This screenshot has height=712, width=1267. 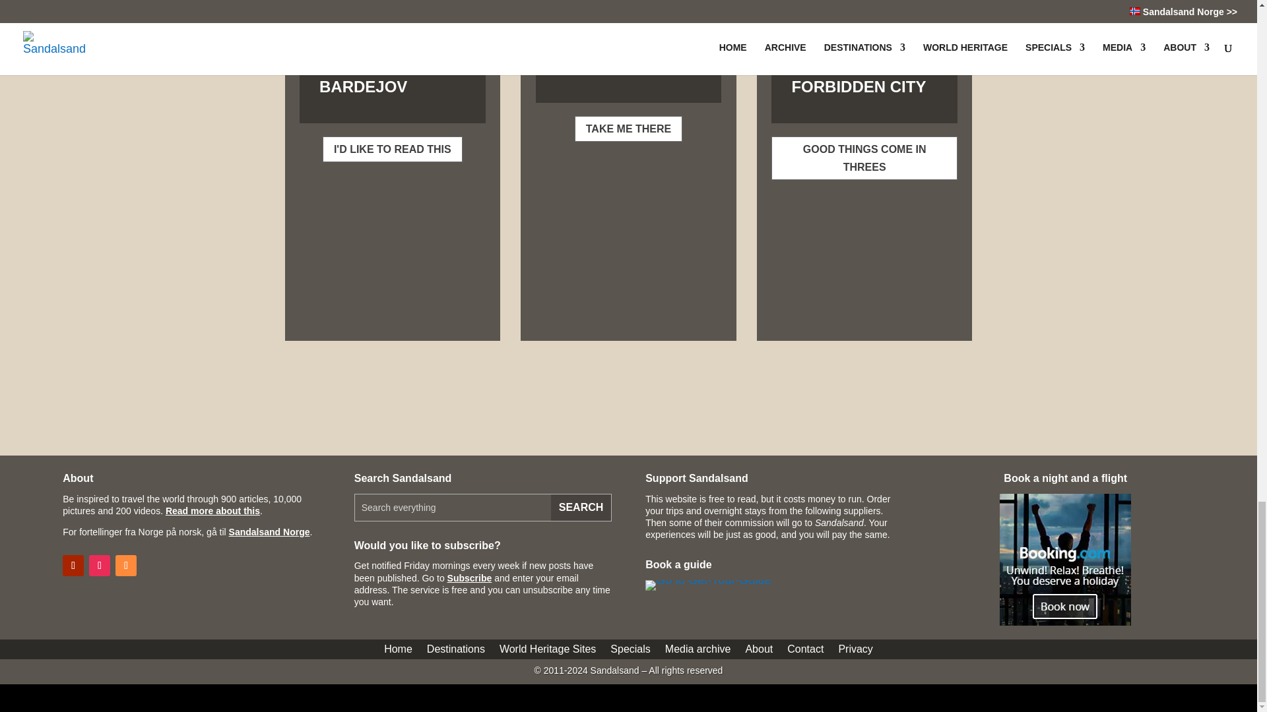 What do you see at coordinates (212, 510) in the screenshot?
I see `Read more on the About page` at bounding box center [212, 510].